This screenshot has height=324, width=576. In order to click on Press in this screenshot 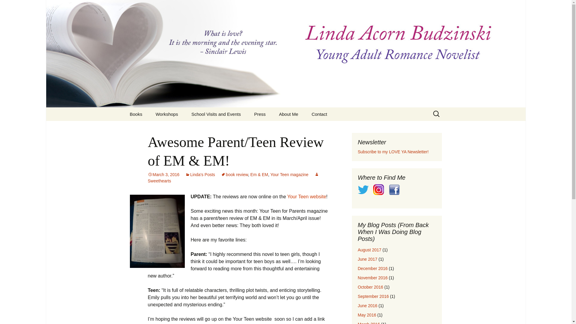, I will do `click(260, 114)`.